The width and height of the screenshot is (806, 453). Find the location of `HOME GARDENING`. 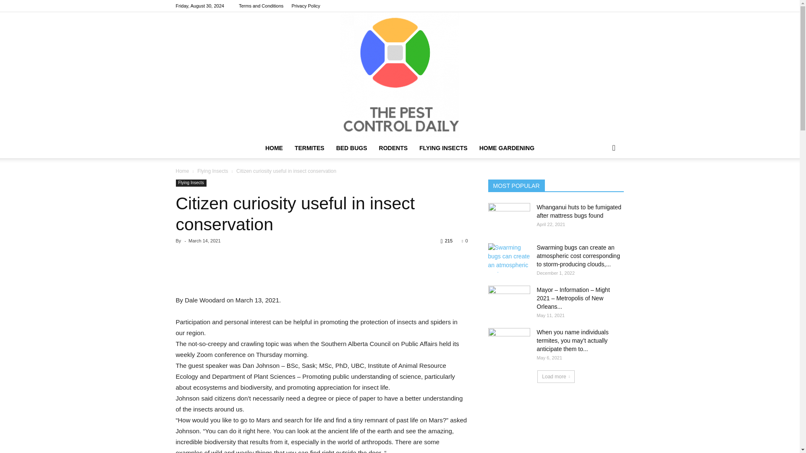

HOME GARDENING is located at coordinates (507, 148).